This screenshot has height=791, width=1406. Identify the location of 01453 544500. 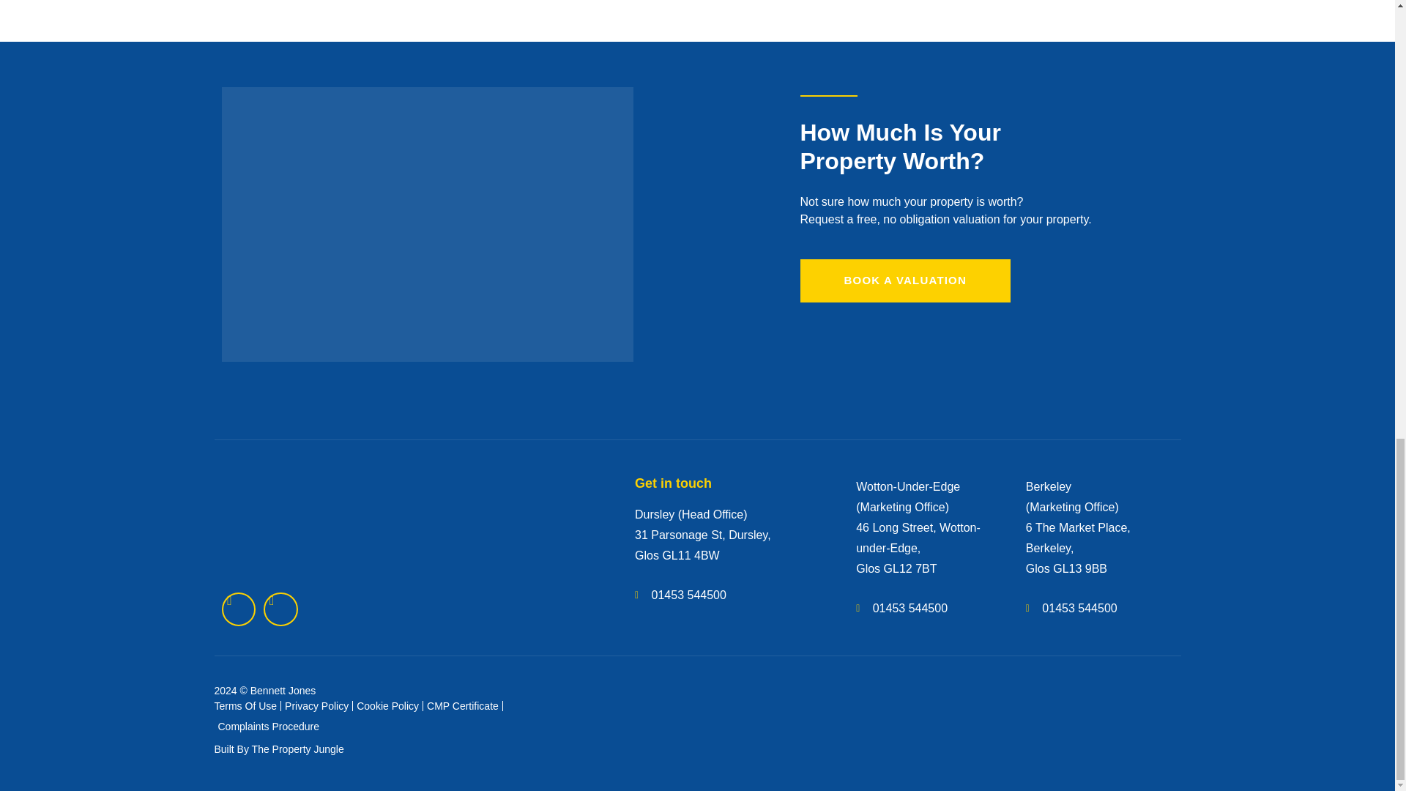
(731, 595).